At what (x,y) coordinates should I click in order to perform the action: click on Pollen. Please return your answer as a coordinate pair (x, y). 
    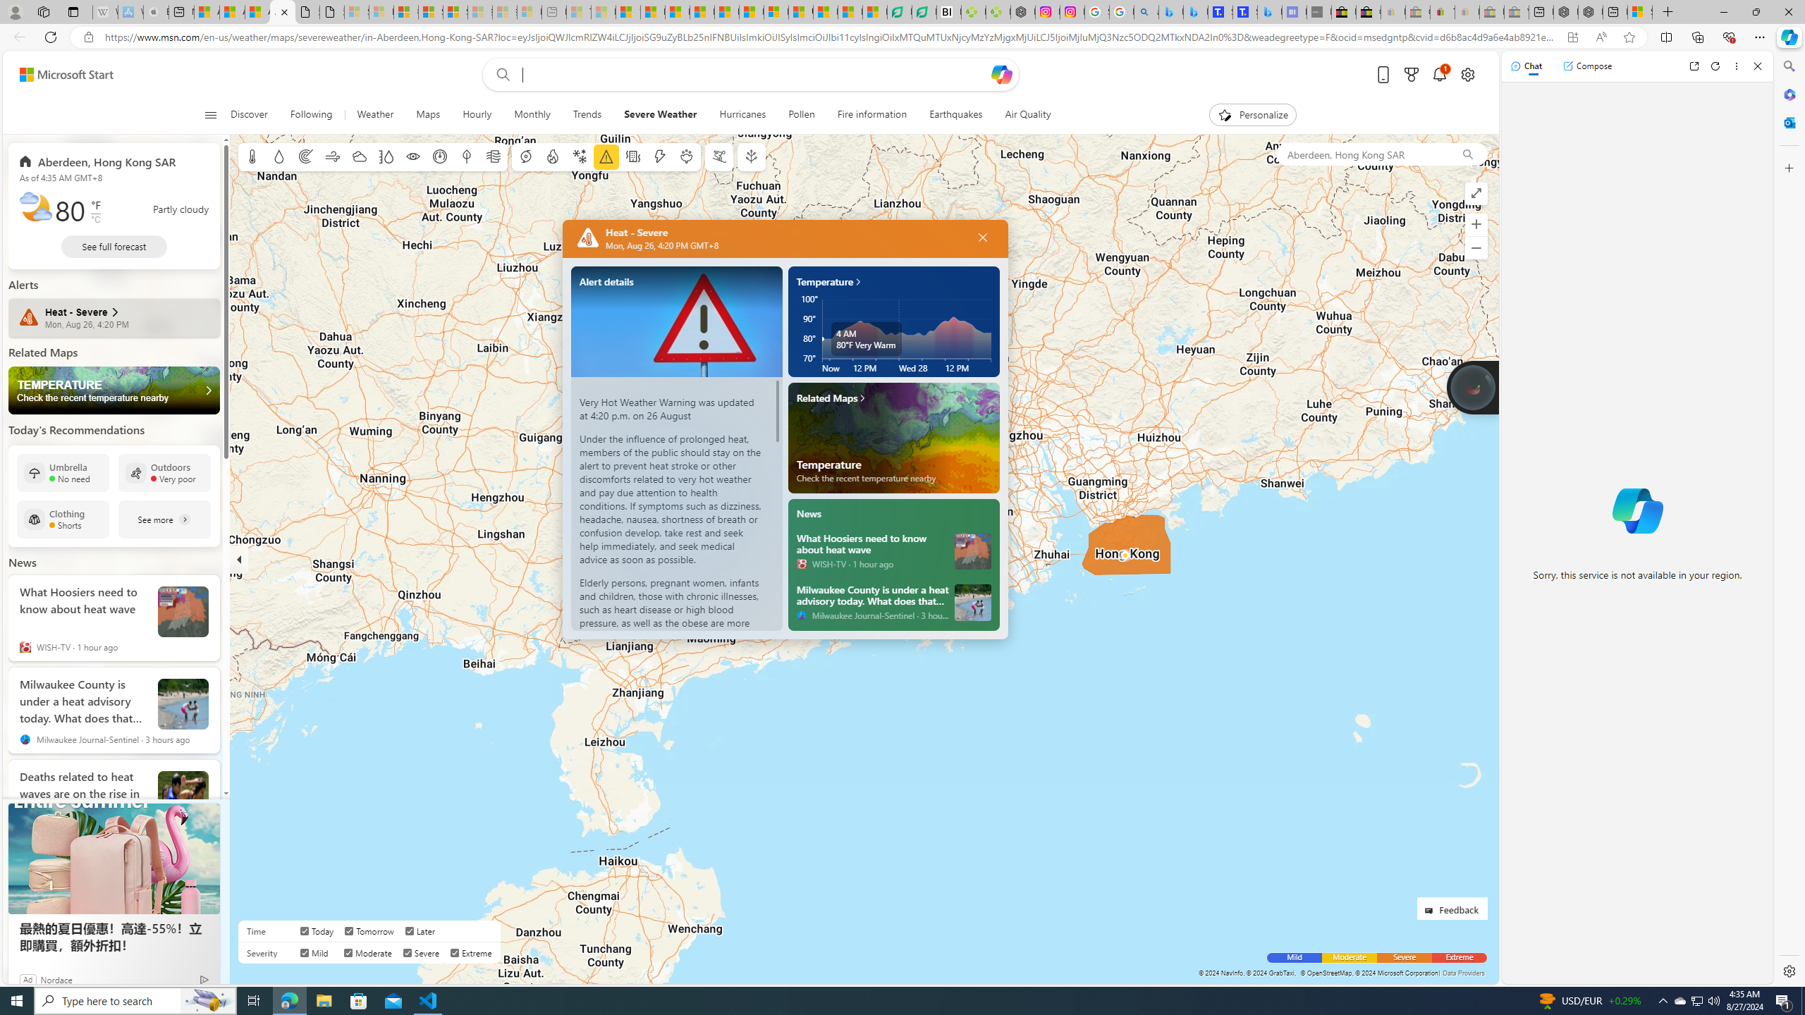
    Looking at the image, I should click on (687, 156).